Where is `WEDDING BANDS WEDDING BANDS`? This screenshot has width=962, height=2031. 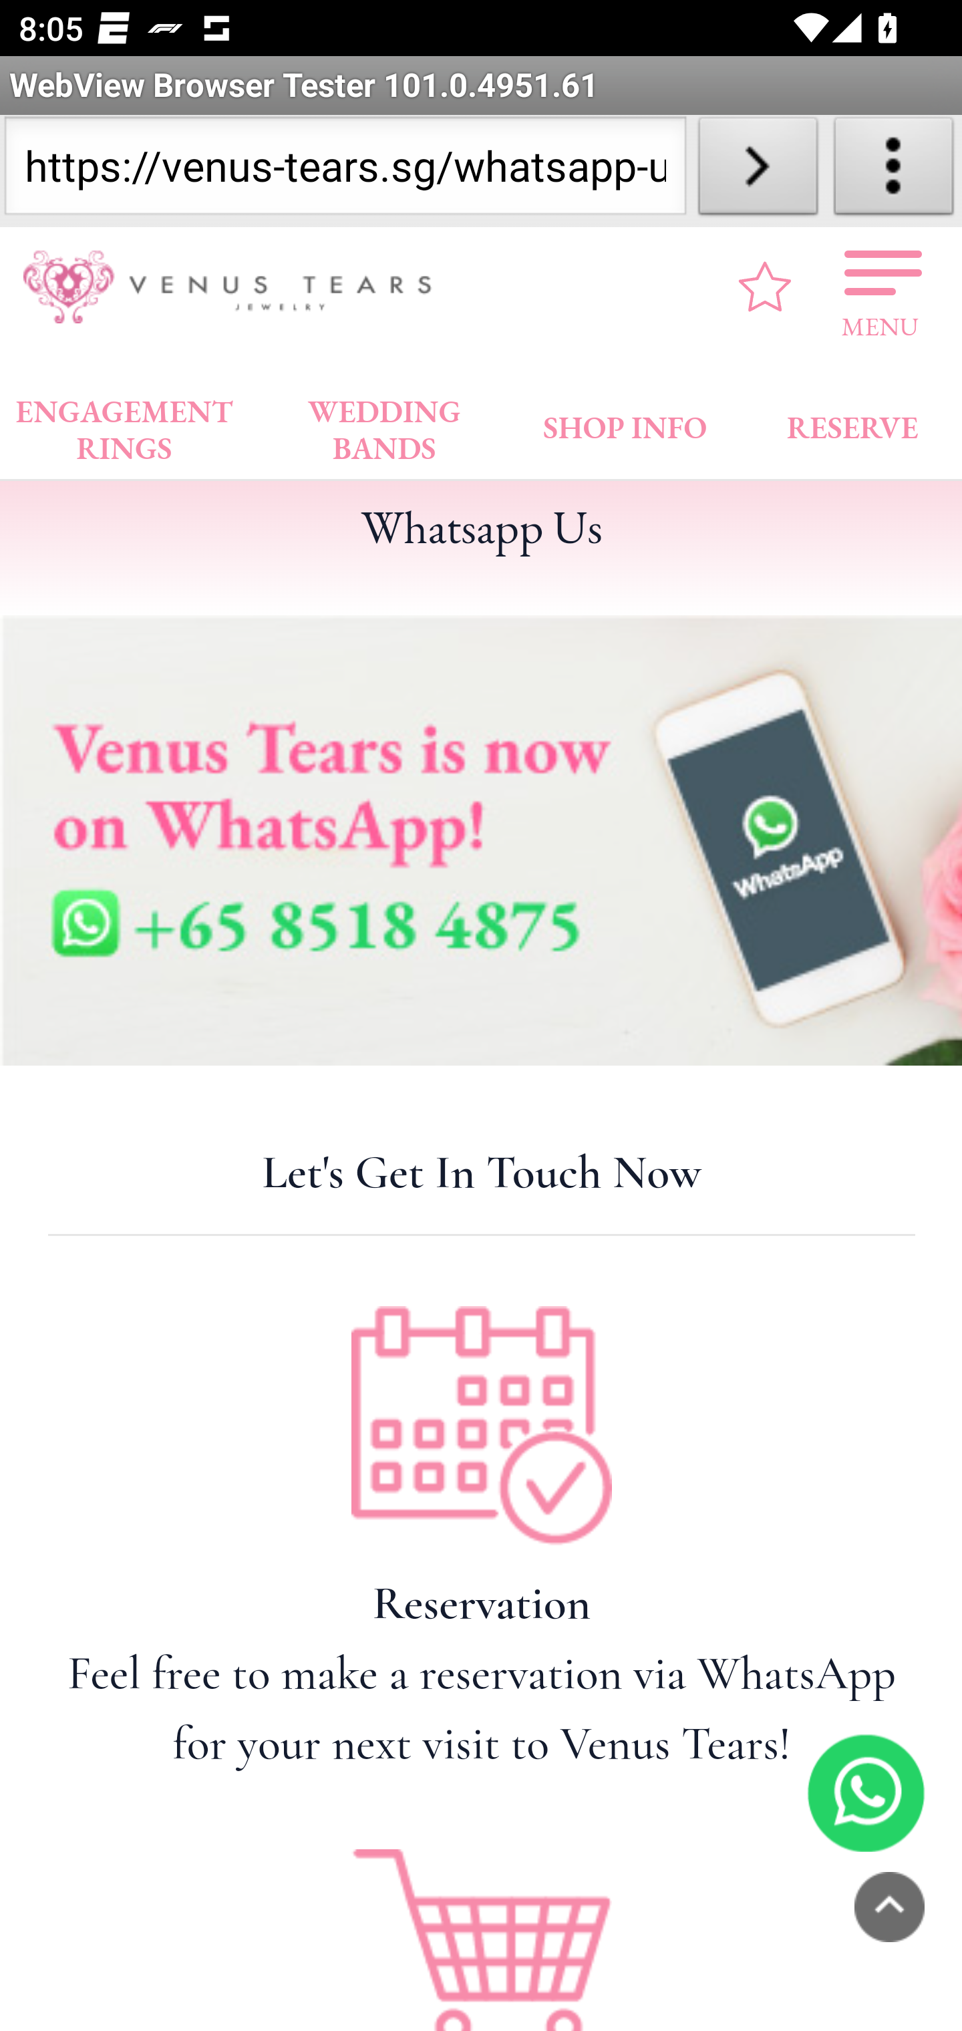 WEDDING BANDS WEDDING BANDS is located at coordinates (384, 424).